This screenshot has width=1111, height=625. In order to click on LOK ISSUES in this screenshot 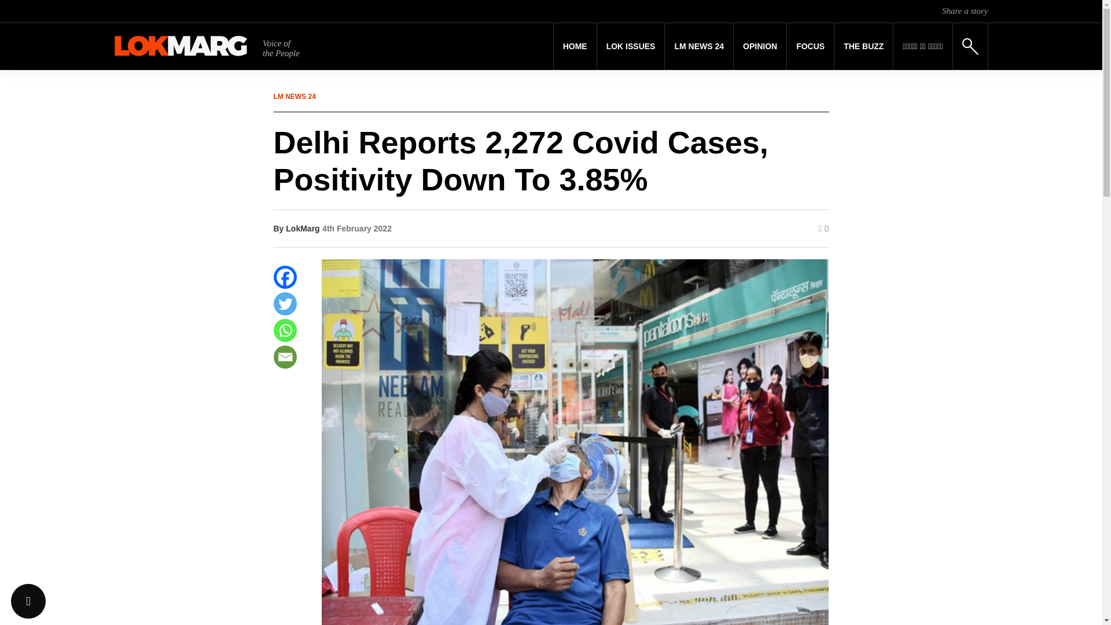, I will do `click(631, 46)`.